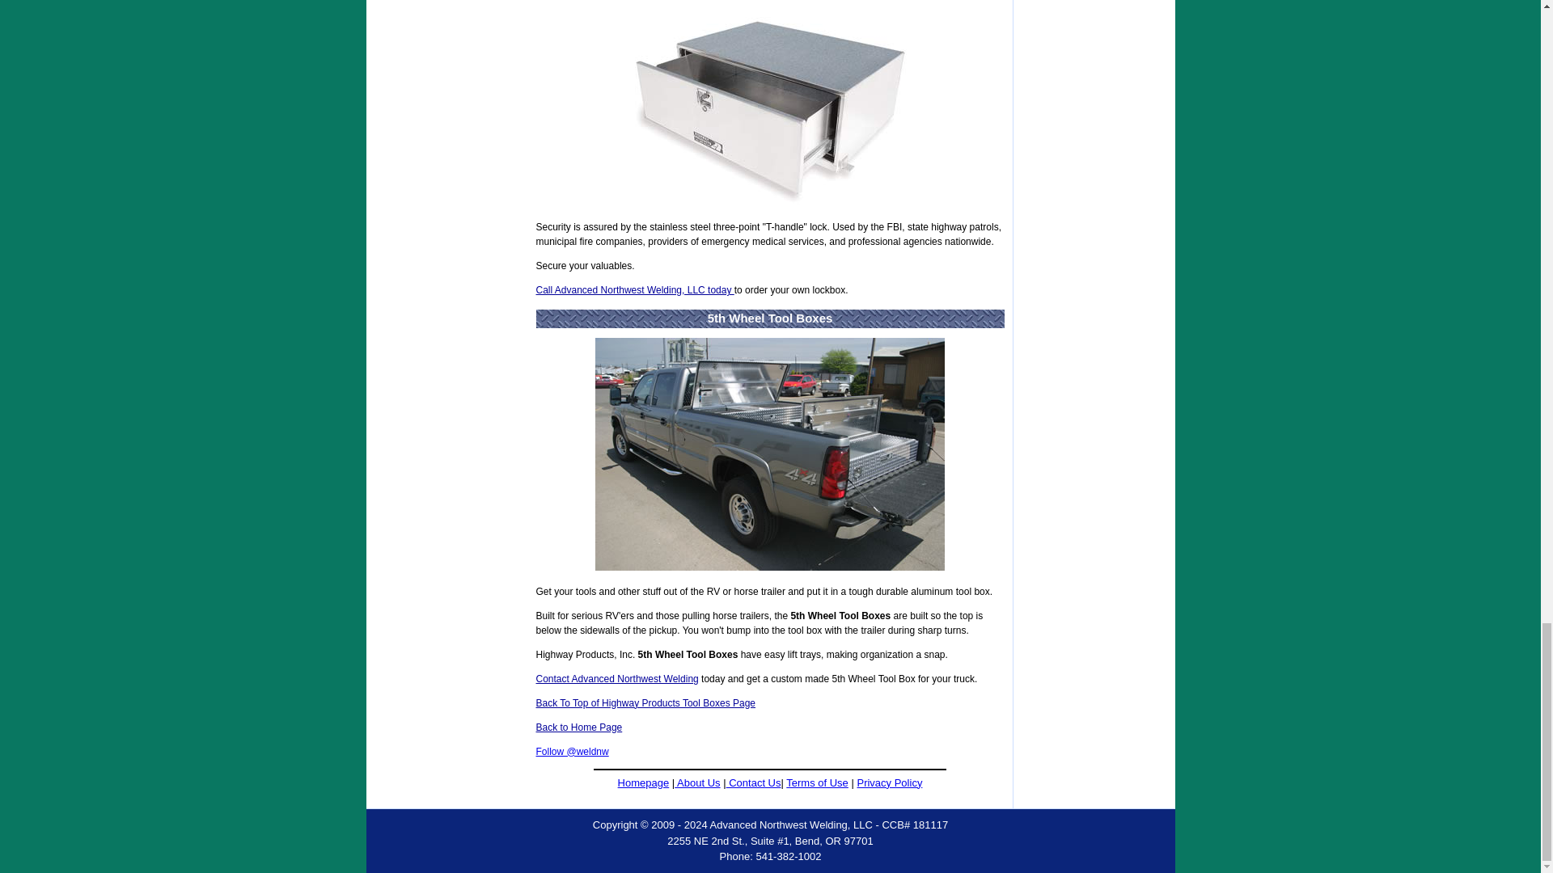 Image resolution: width=1553 pixels, height=873 pixels. What do you see at coordinates (616, 677) in the screenshot?
I see `Contact Advanced Northwest Welding` at bounding box center [616, 677].